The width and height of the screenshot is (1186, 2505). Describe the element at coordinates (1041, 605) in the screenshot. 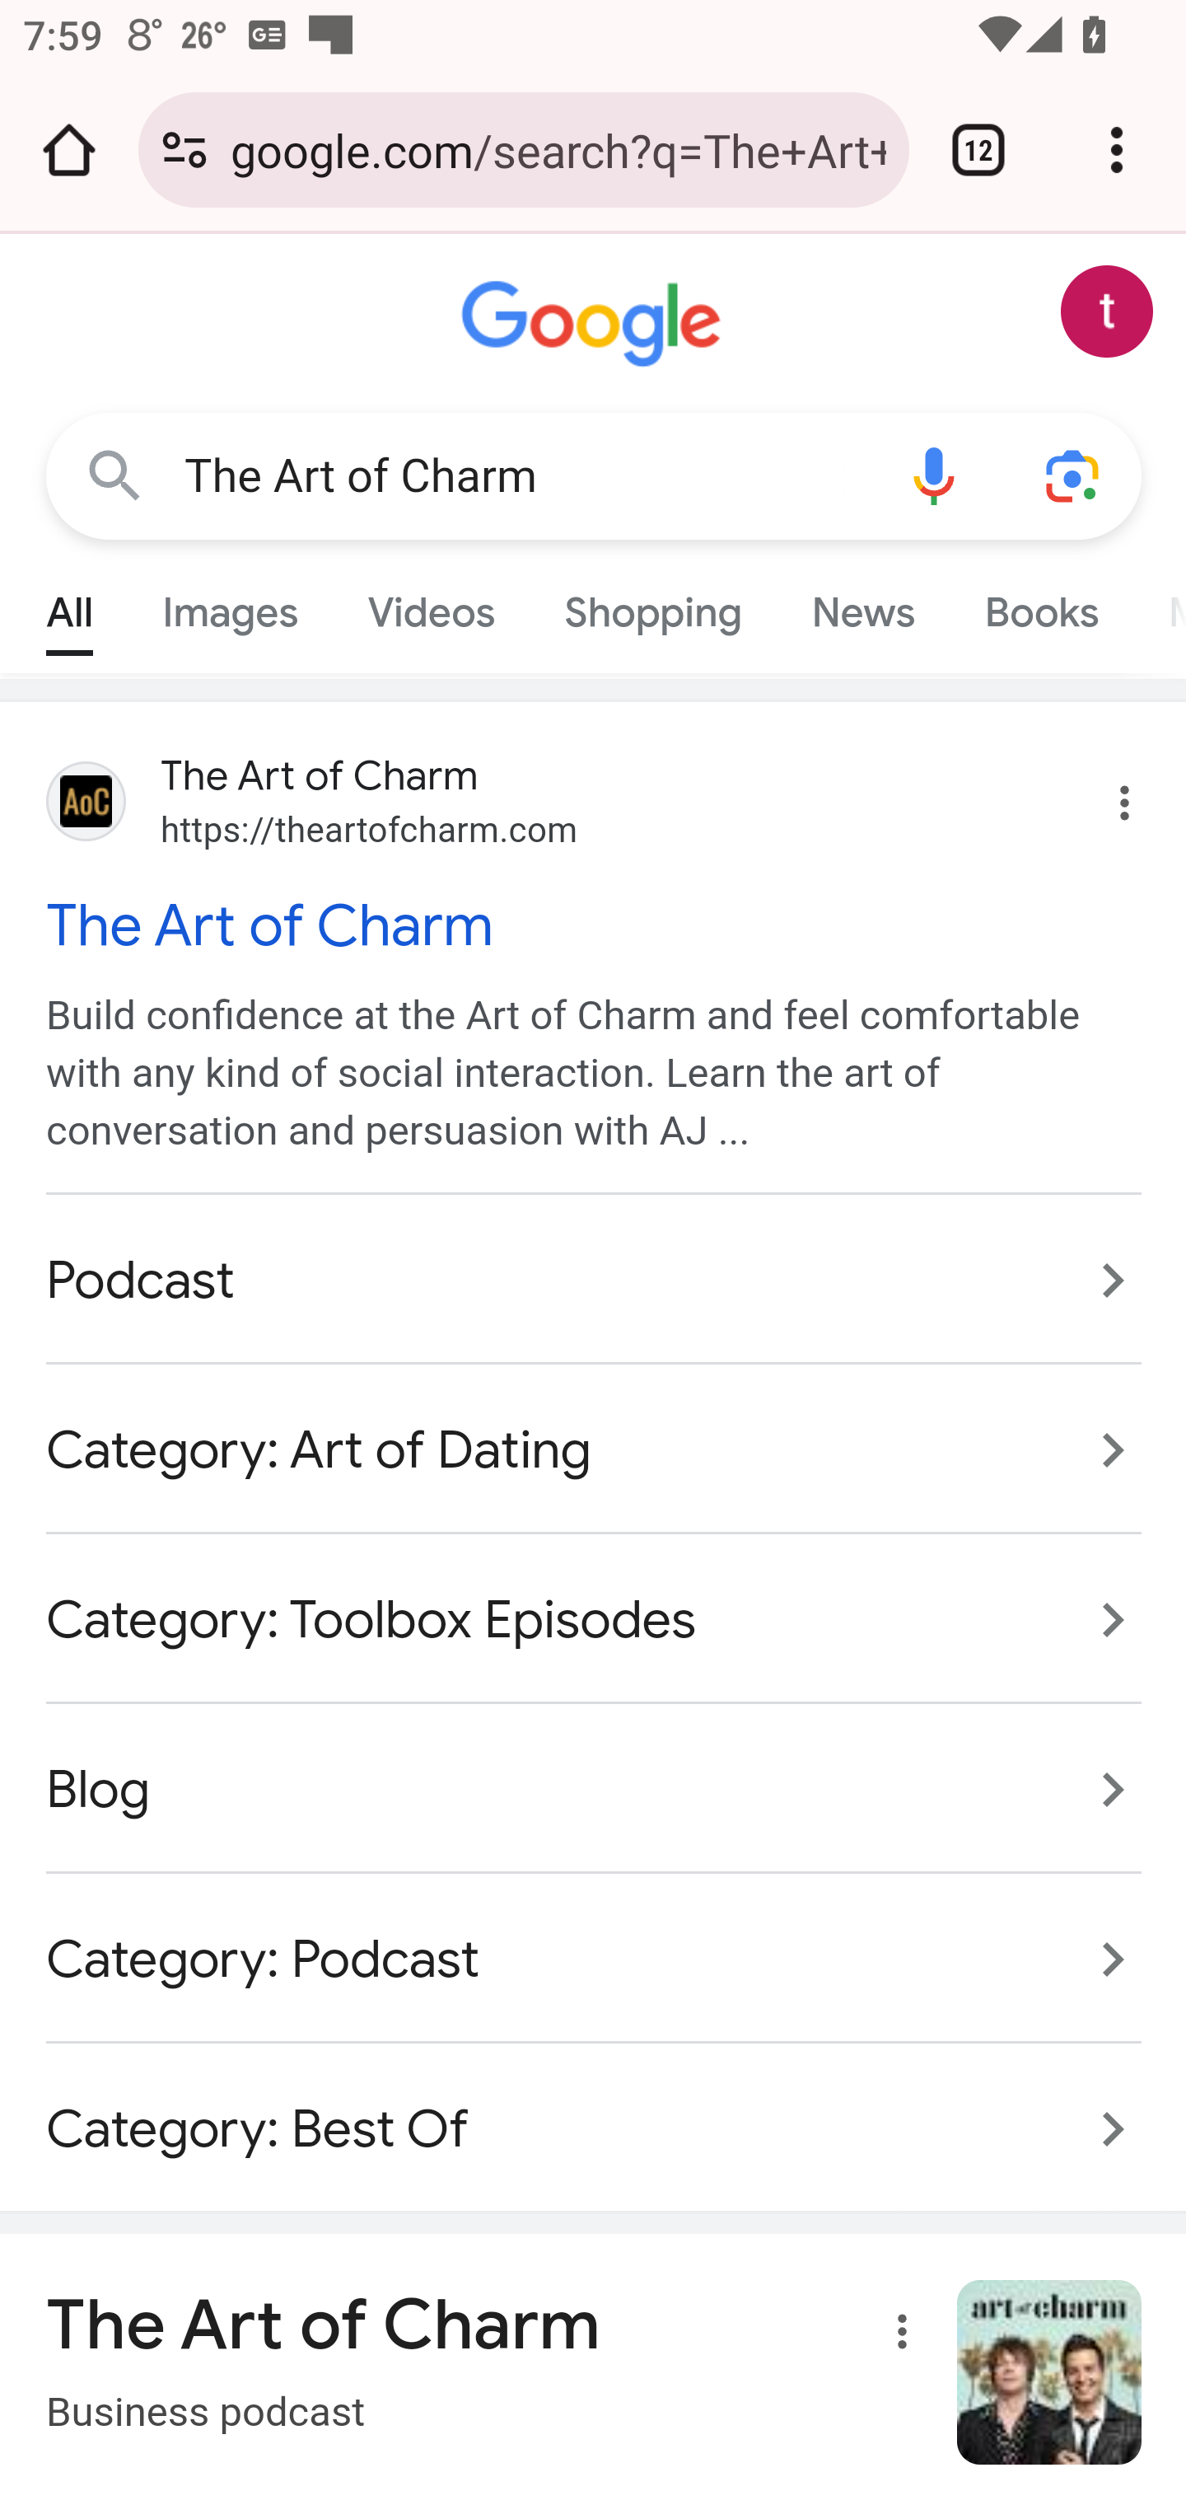

I see `Books` at that location.